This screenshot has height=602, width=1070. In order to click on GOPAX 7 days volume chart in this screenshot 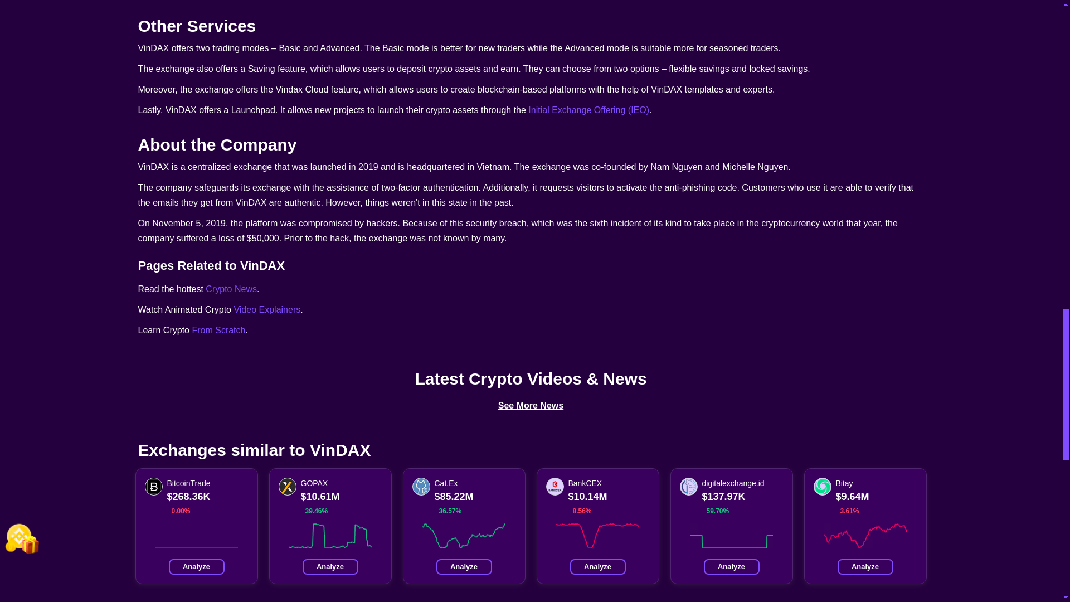, I will do `click(330, 535)`.